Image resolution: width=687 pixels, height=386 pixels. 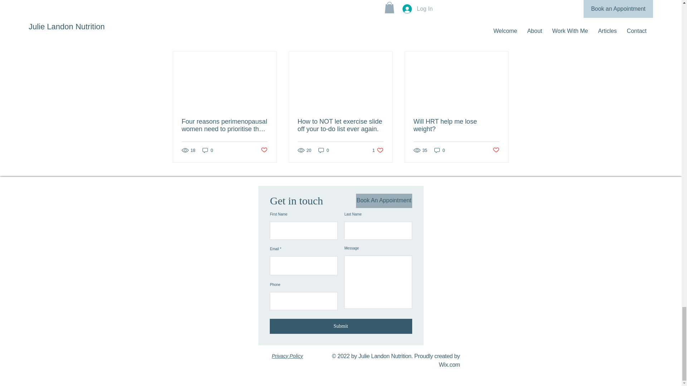 What do you see at coordinates (378, 150) in the screenshot?
I see `See All` at bounding box center [378, 150].